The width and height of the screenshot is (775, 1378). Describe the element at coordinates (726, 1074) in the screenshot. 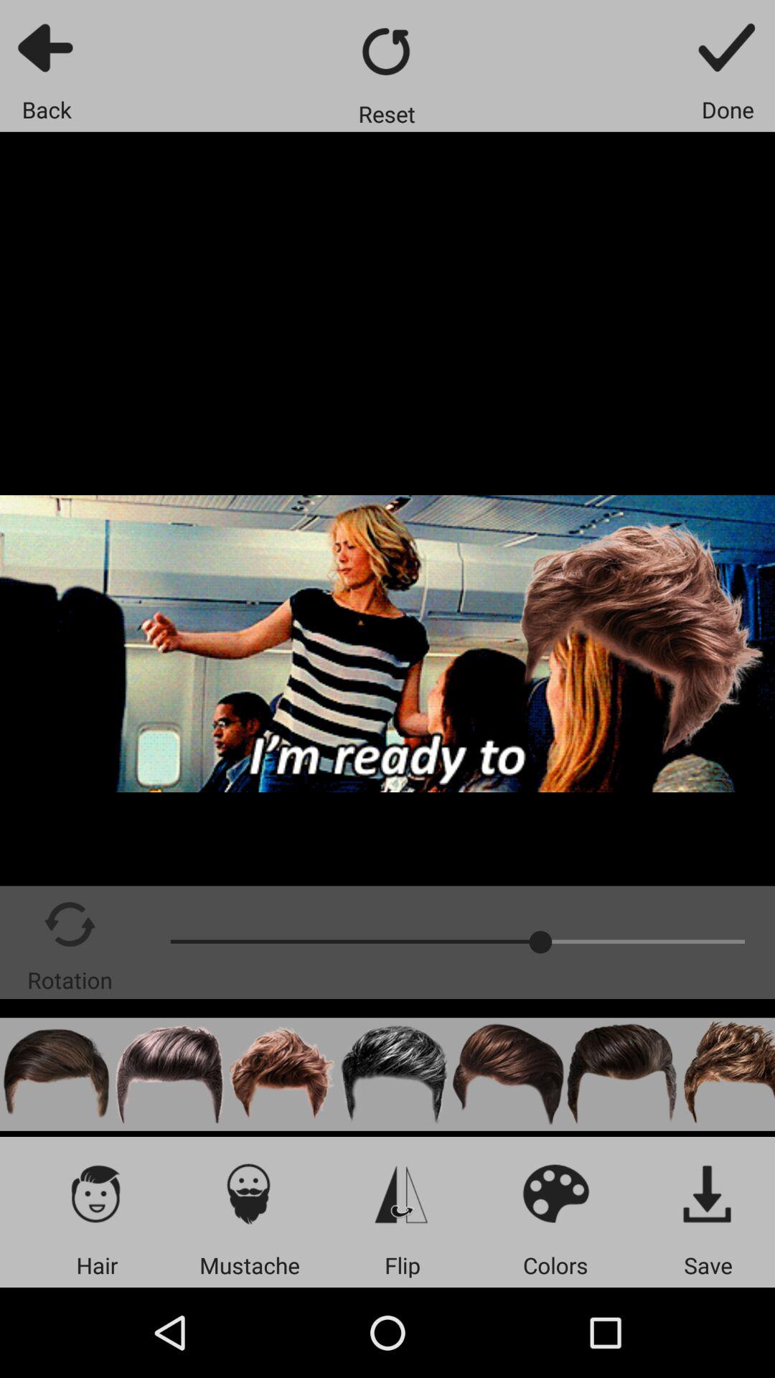

I see `change hair style` at that location.